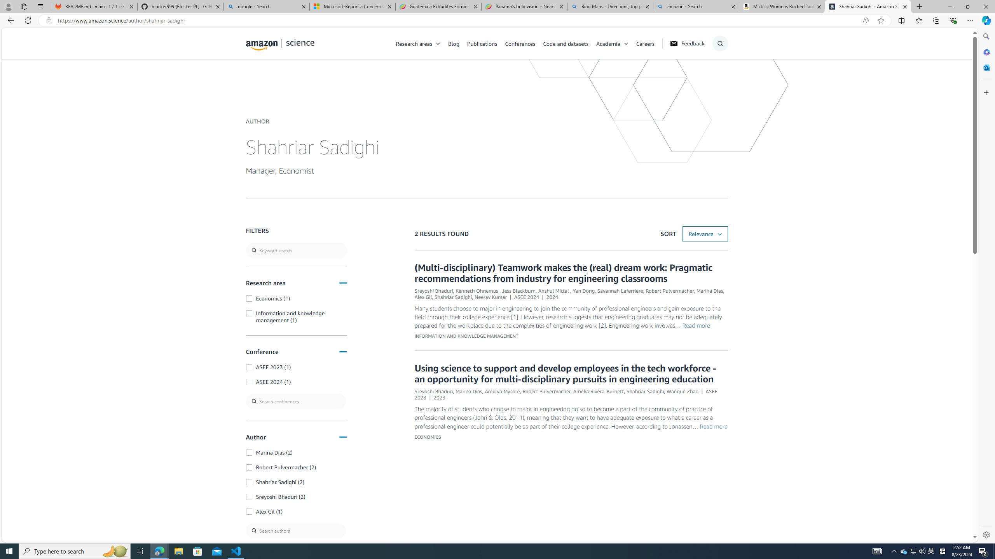  Describe the element at coordinates (518, 291) in the screenshot. I see `Jess Blackburn` at that location.